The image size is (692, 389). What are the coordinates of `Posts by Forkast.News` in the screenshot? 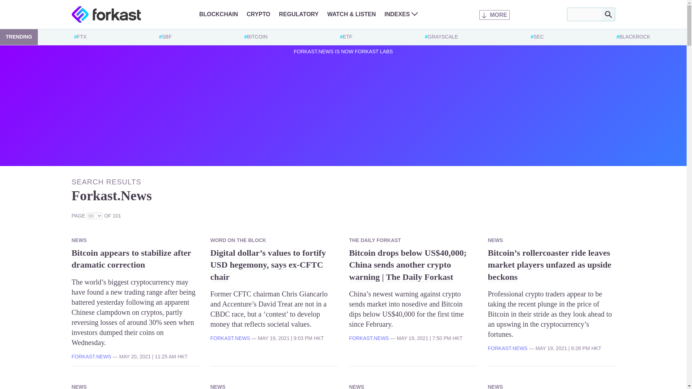 It's located at (91, 356).